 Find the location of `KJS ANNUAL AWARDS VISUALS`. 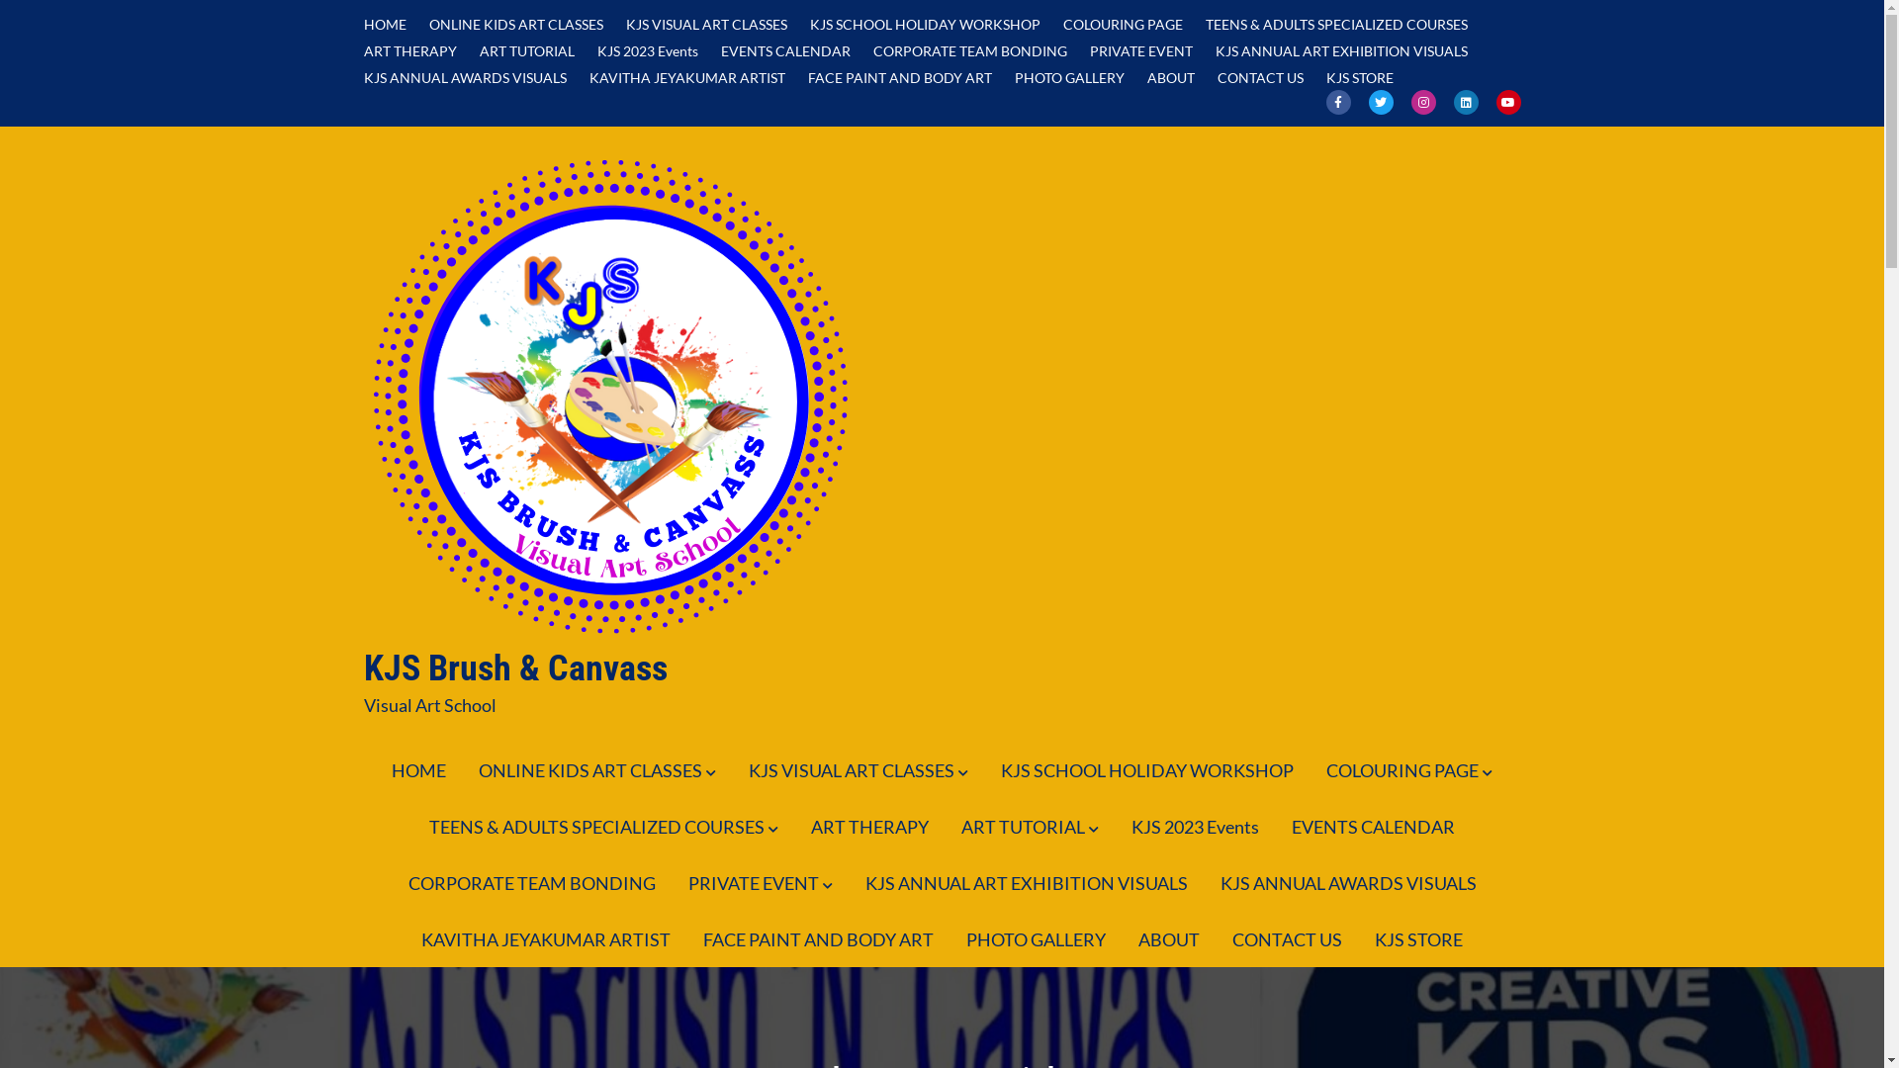

KJS ANNUAL AWARDS VISUALS is located at coordinates (1347, 884).